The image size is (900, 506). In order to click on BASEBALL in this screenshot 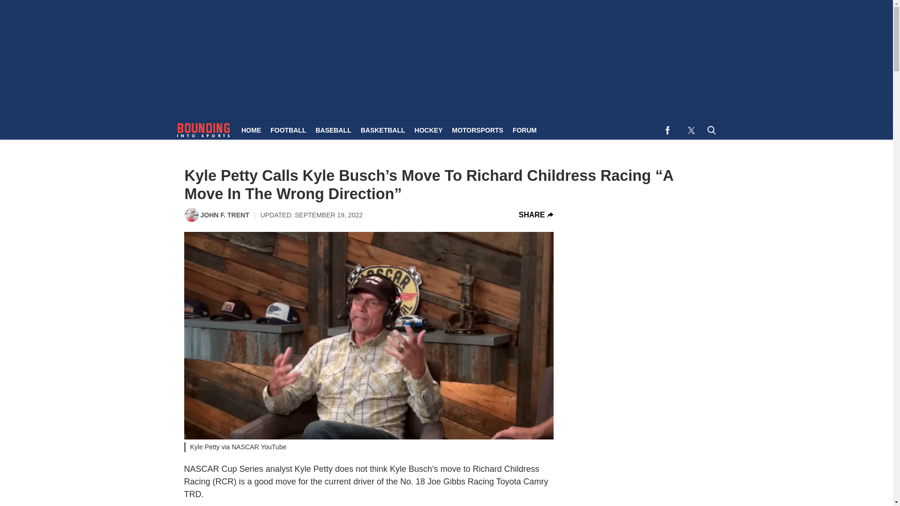, I will do `click(333, 130)`.